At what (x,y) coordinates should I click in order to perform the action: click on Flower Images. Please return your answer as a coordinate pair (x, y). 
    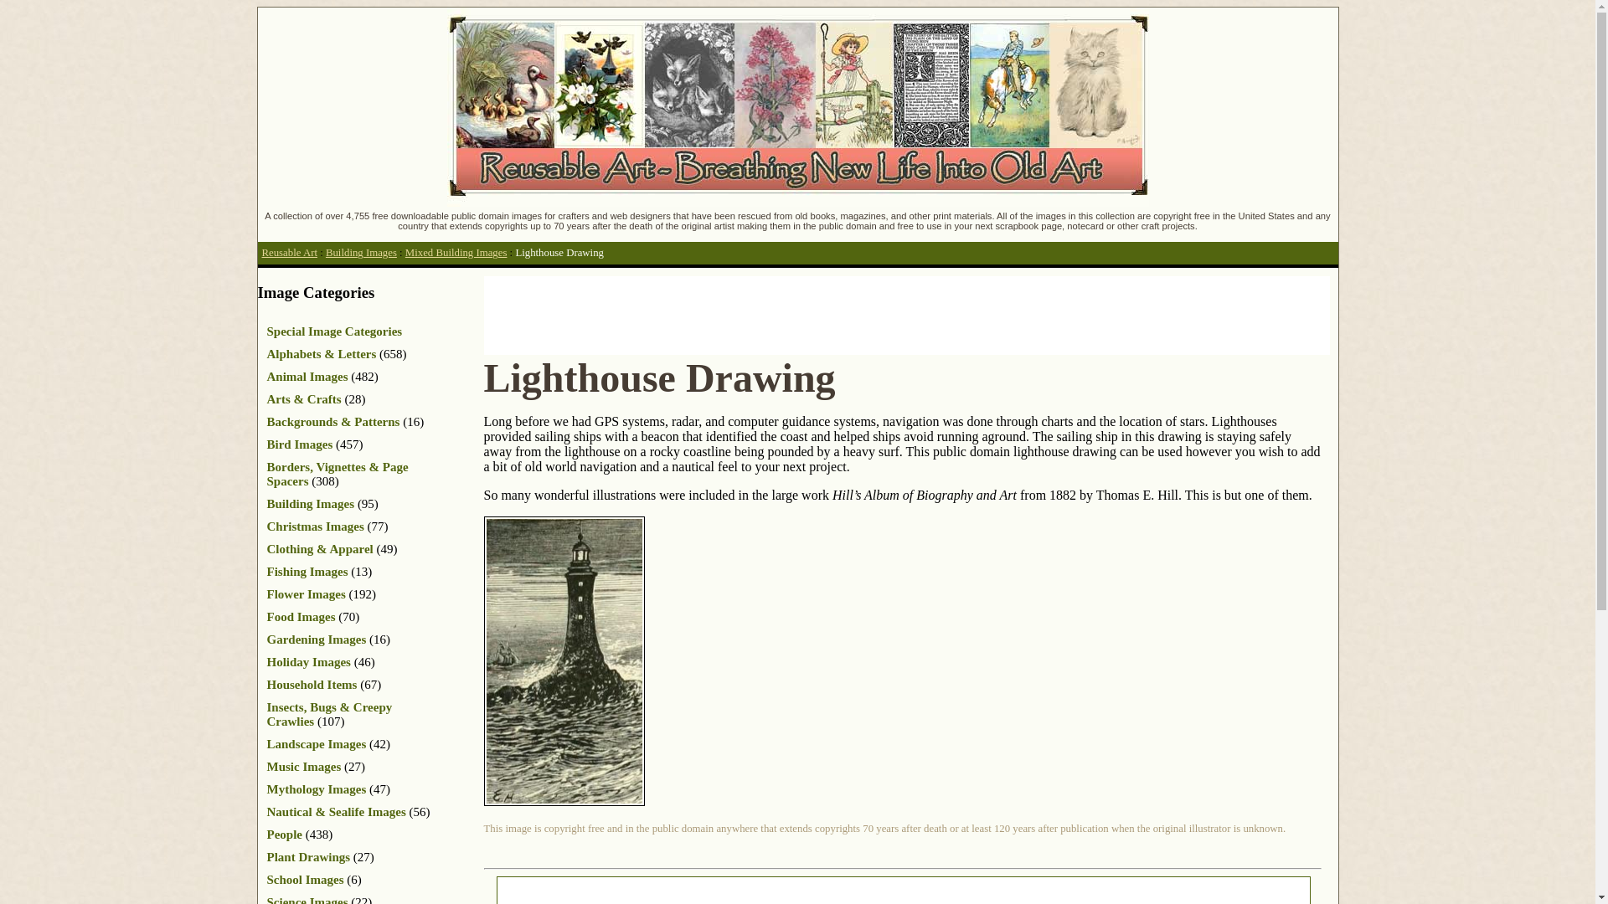
    Looking at the image, I should click on (306, 594).